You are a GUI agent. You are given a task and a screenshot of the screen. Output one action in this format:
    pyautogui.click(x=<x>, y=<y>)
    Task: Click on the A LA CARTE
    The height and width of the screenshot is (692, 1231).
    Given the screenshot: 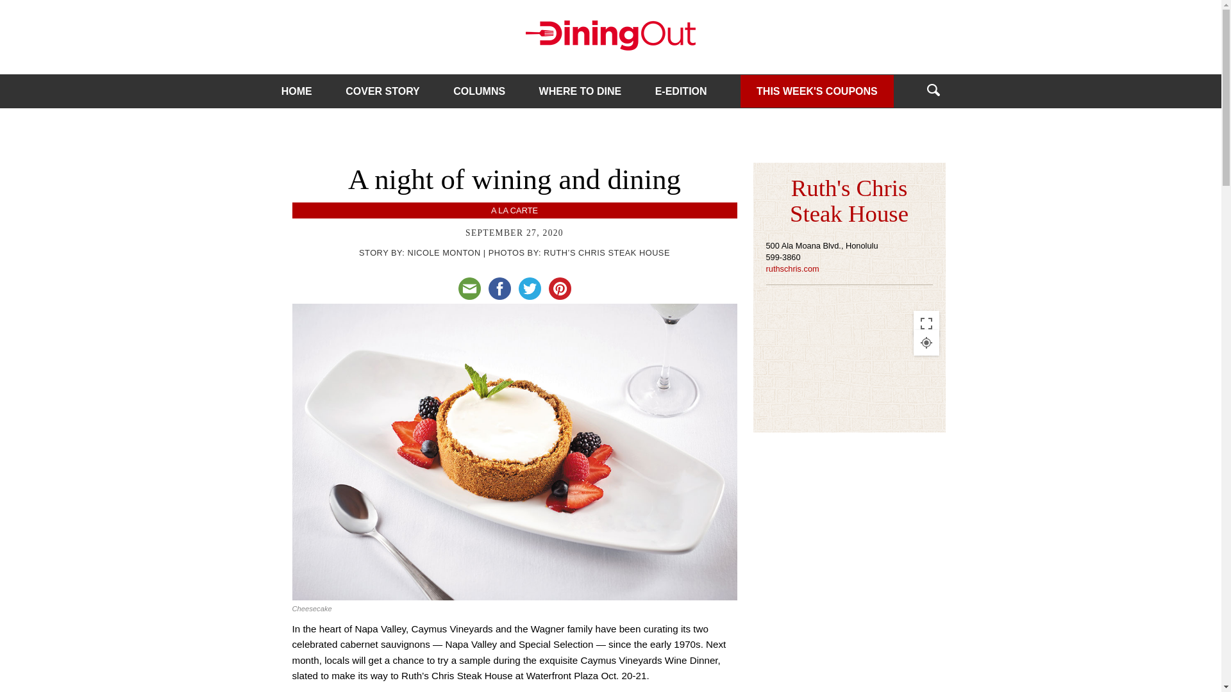 What is the action you would take?
    pyautogui.click(x=514, y=210)
    